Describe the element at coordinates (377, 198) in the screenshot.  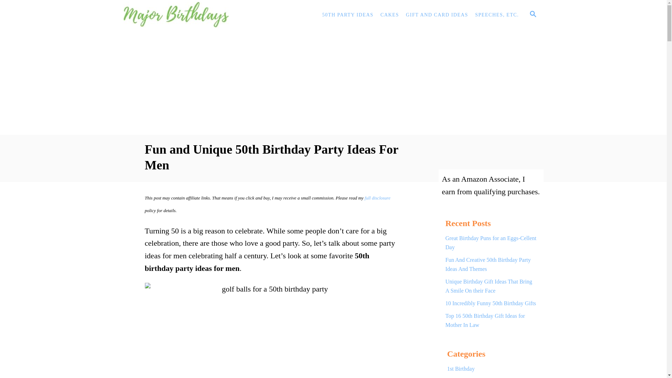
I see `full disclosure` at that location.